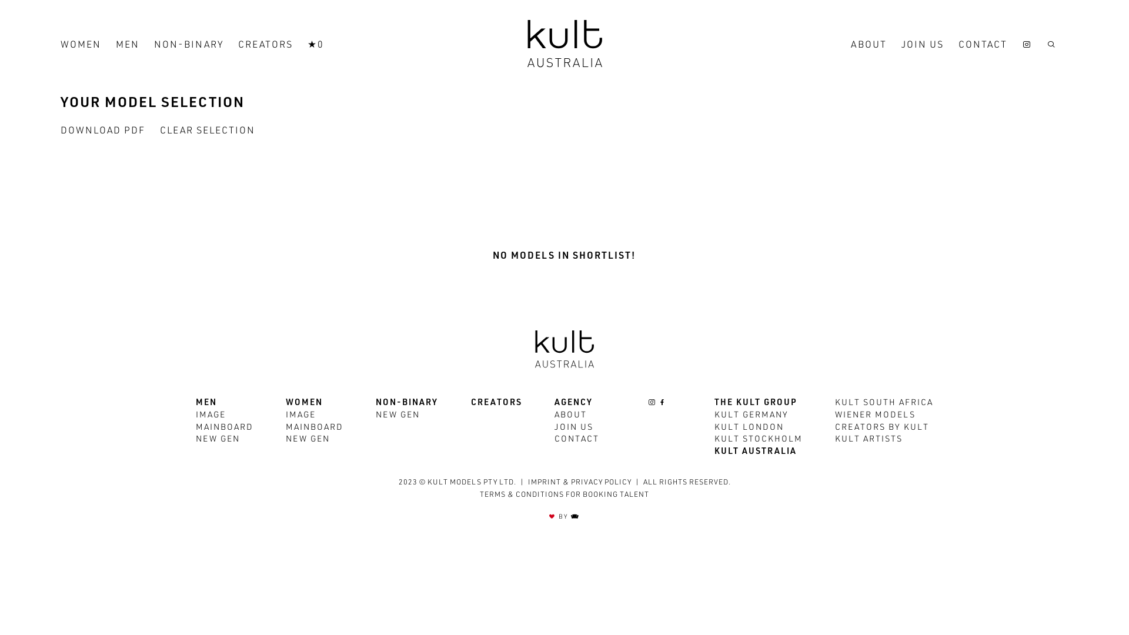 This screenshot has height=635, width=1129. I want to click on PRIVACY POLICY, so click(601, 483).